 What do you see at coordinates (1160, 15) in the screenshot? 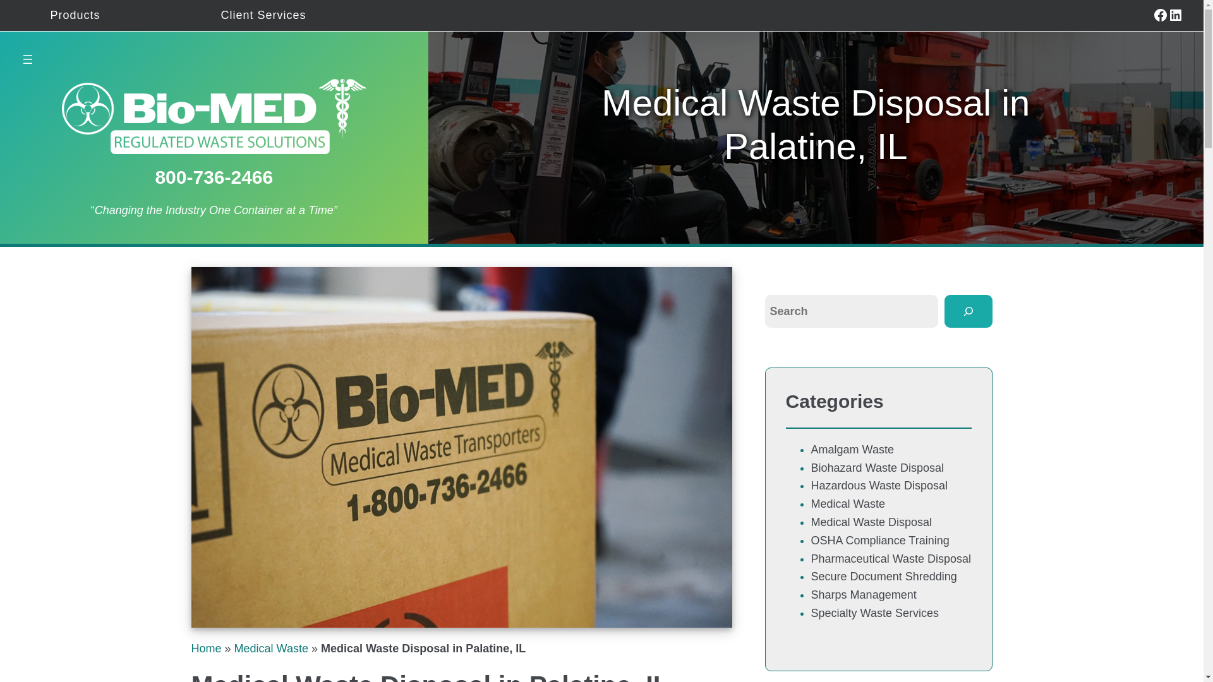
I see `Facebook` at bounding box center [1160, 15].